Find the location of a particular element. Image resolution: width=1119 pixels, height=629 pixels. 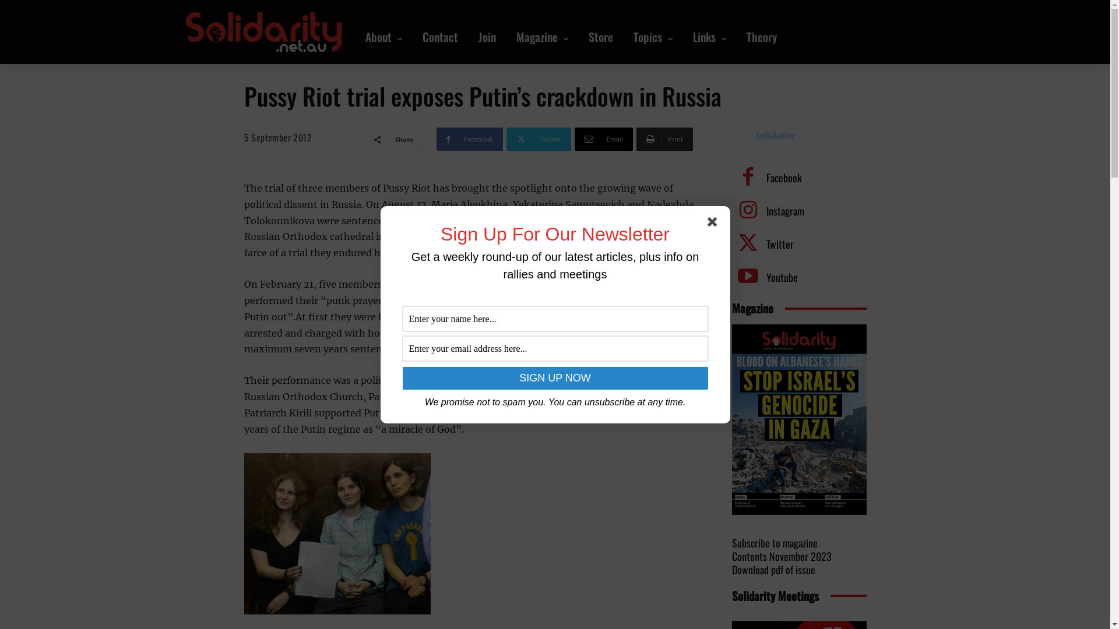

Facebook is located at coordinates (748, 178).